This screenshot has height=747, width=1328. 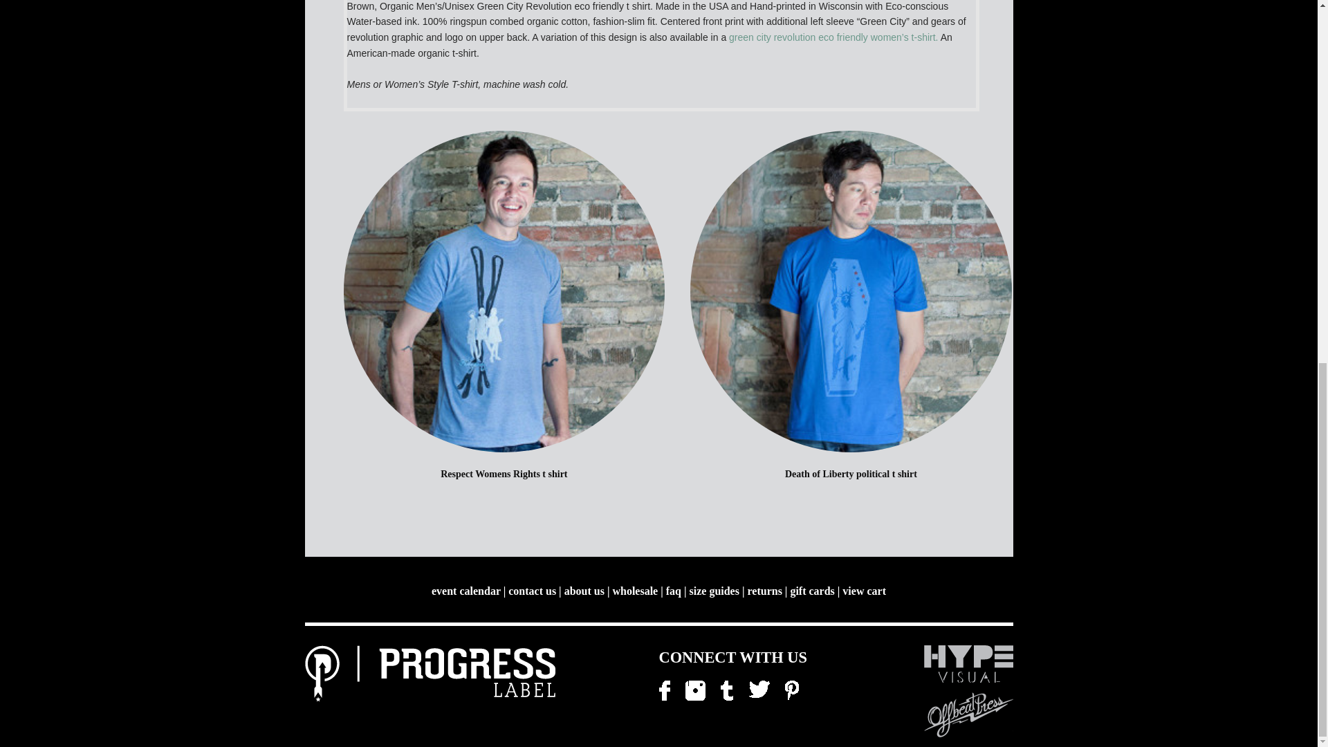 I want to click on Death of Liberty political t shirt, so click(x=851, y=292).